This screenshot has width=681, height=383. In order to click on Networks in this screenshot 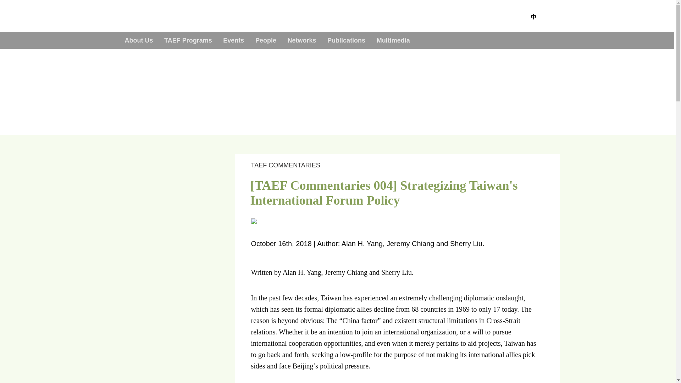, I will do `click(302, 40)`.